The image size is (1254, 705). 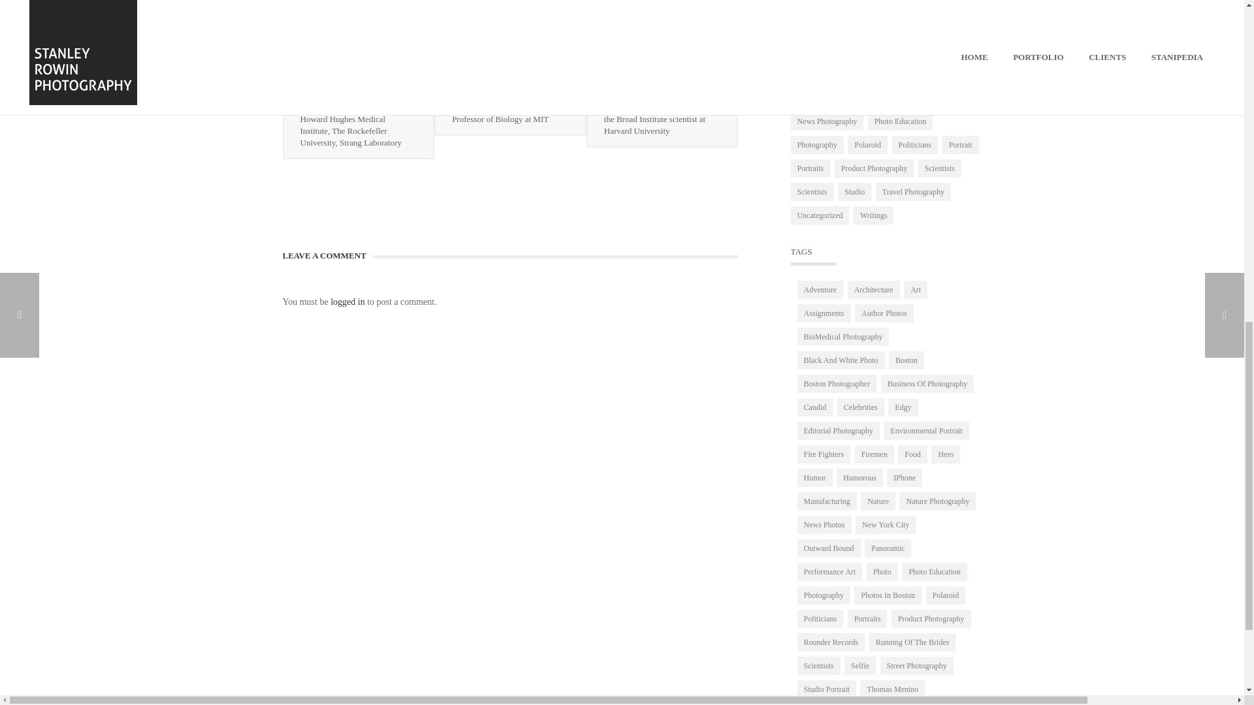 What do you see at coordinates (522, 2) in the screenshot?
I see `humorous` at bounding box center [522, 2].